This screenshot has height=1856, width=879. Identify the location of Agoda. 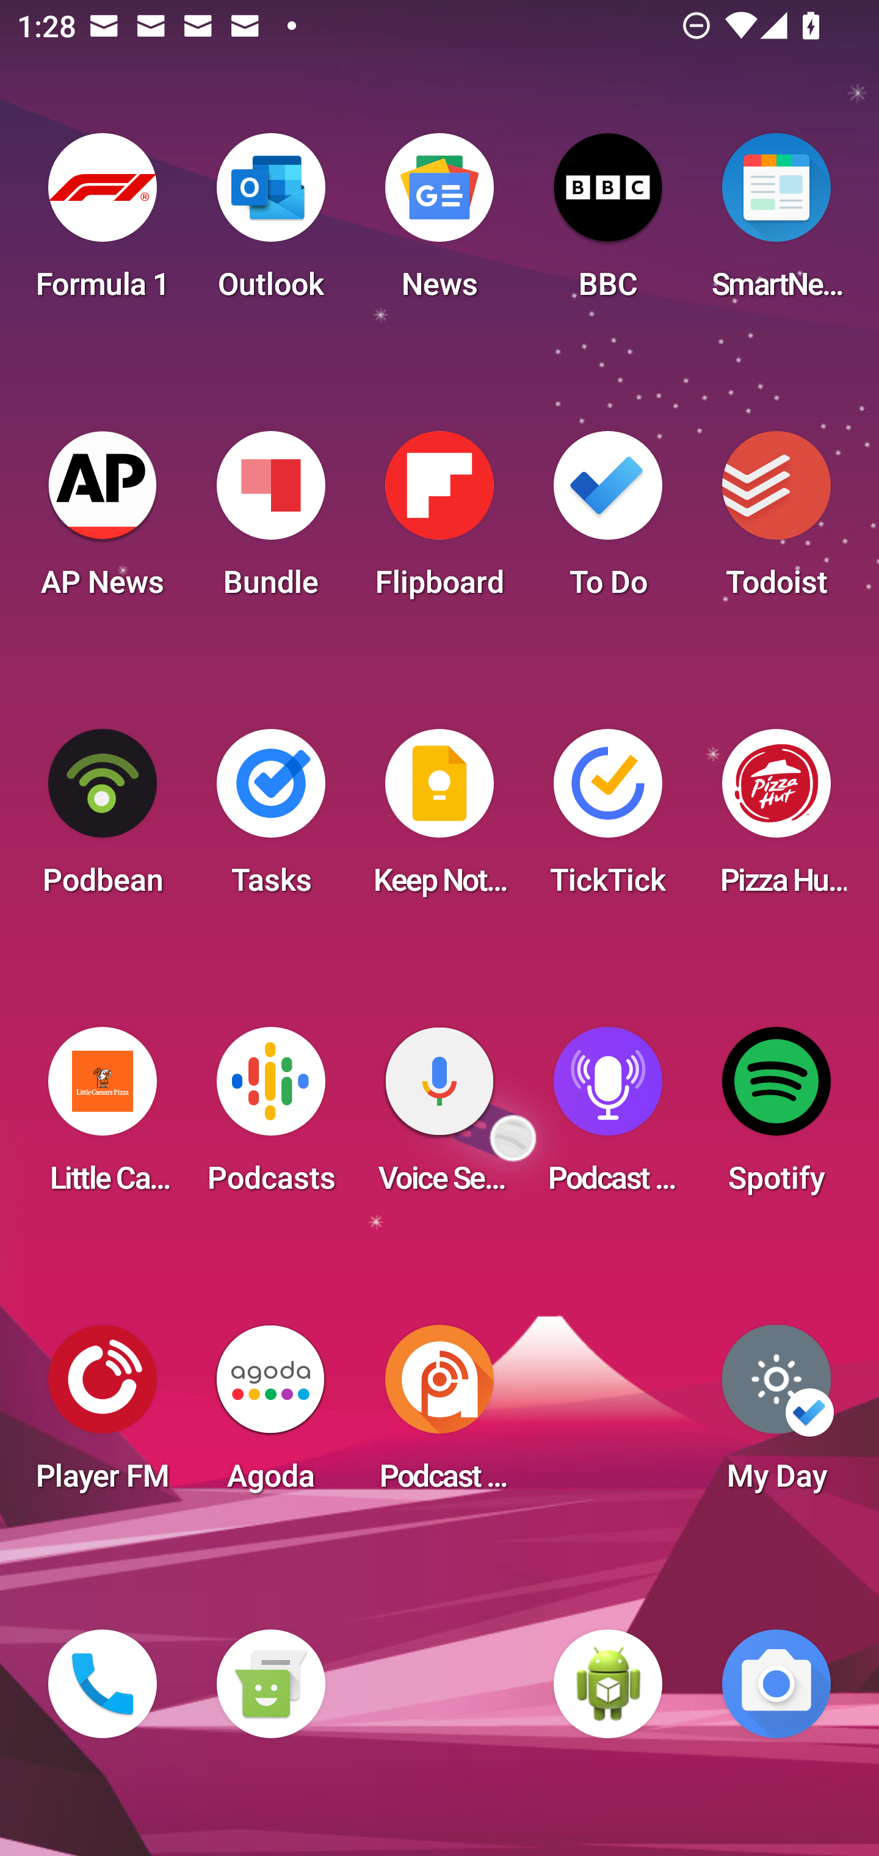
(270, 1415).